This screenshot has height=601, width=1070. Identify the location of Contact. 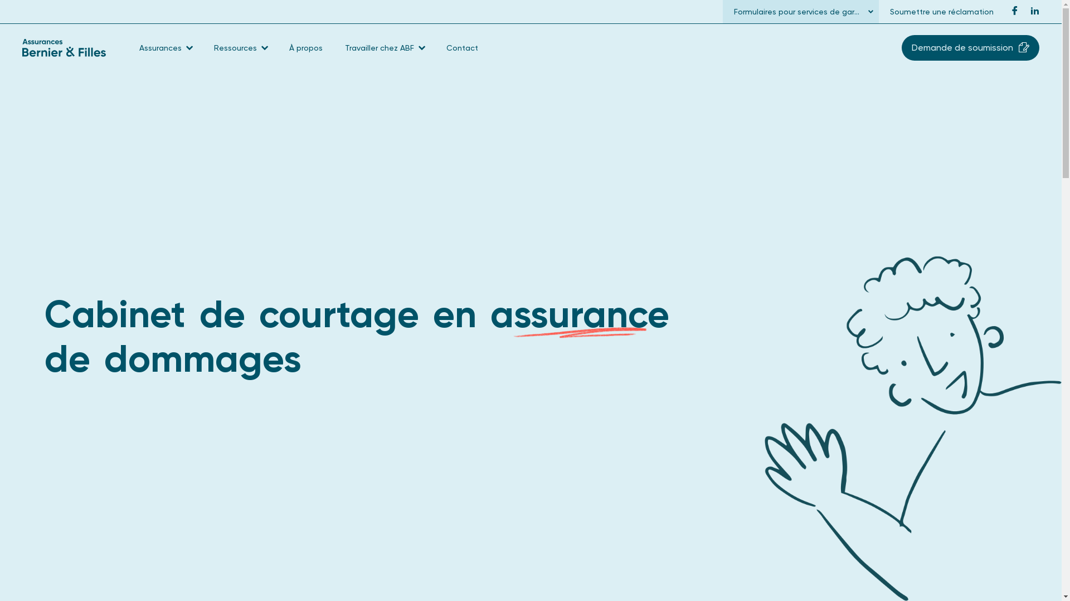
(463, 48).